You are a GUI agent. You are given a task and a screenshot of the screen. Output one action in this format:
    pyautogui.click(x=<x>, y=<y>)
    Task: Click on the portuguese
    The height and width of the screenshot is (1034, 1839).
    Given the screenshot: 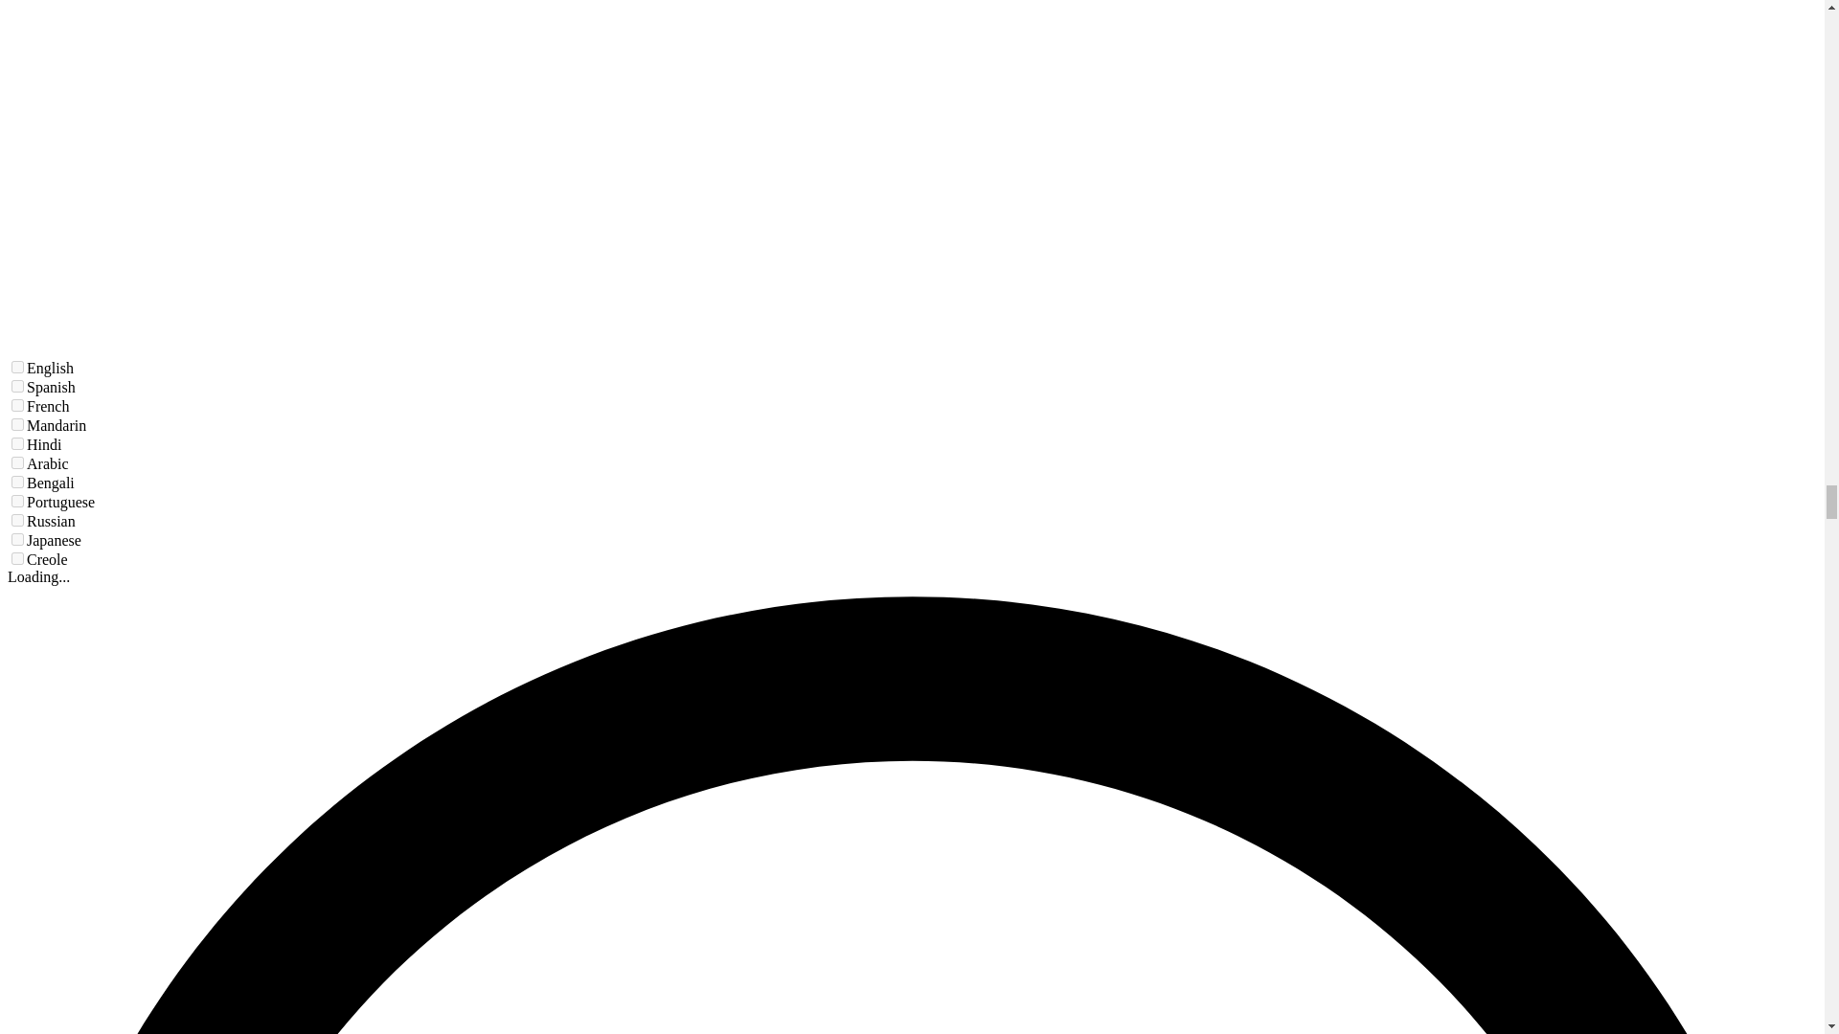 What is the action you would take?
    pyautogui.click(x=17, y=502)
    